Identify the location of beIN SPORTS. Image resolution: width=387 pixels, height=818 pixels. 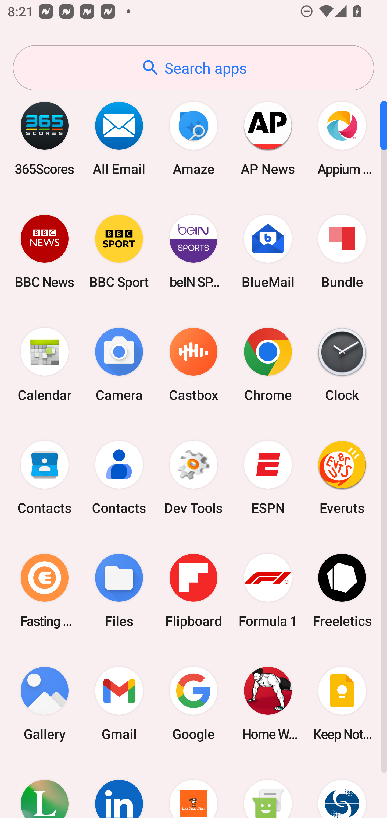
(193, 251).